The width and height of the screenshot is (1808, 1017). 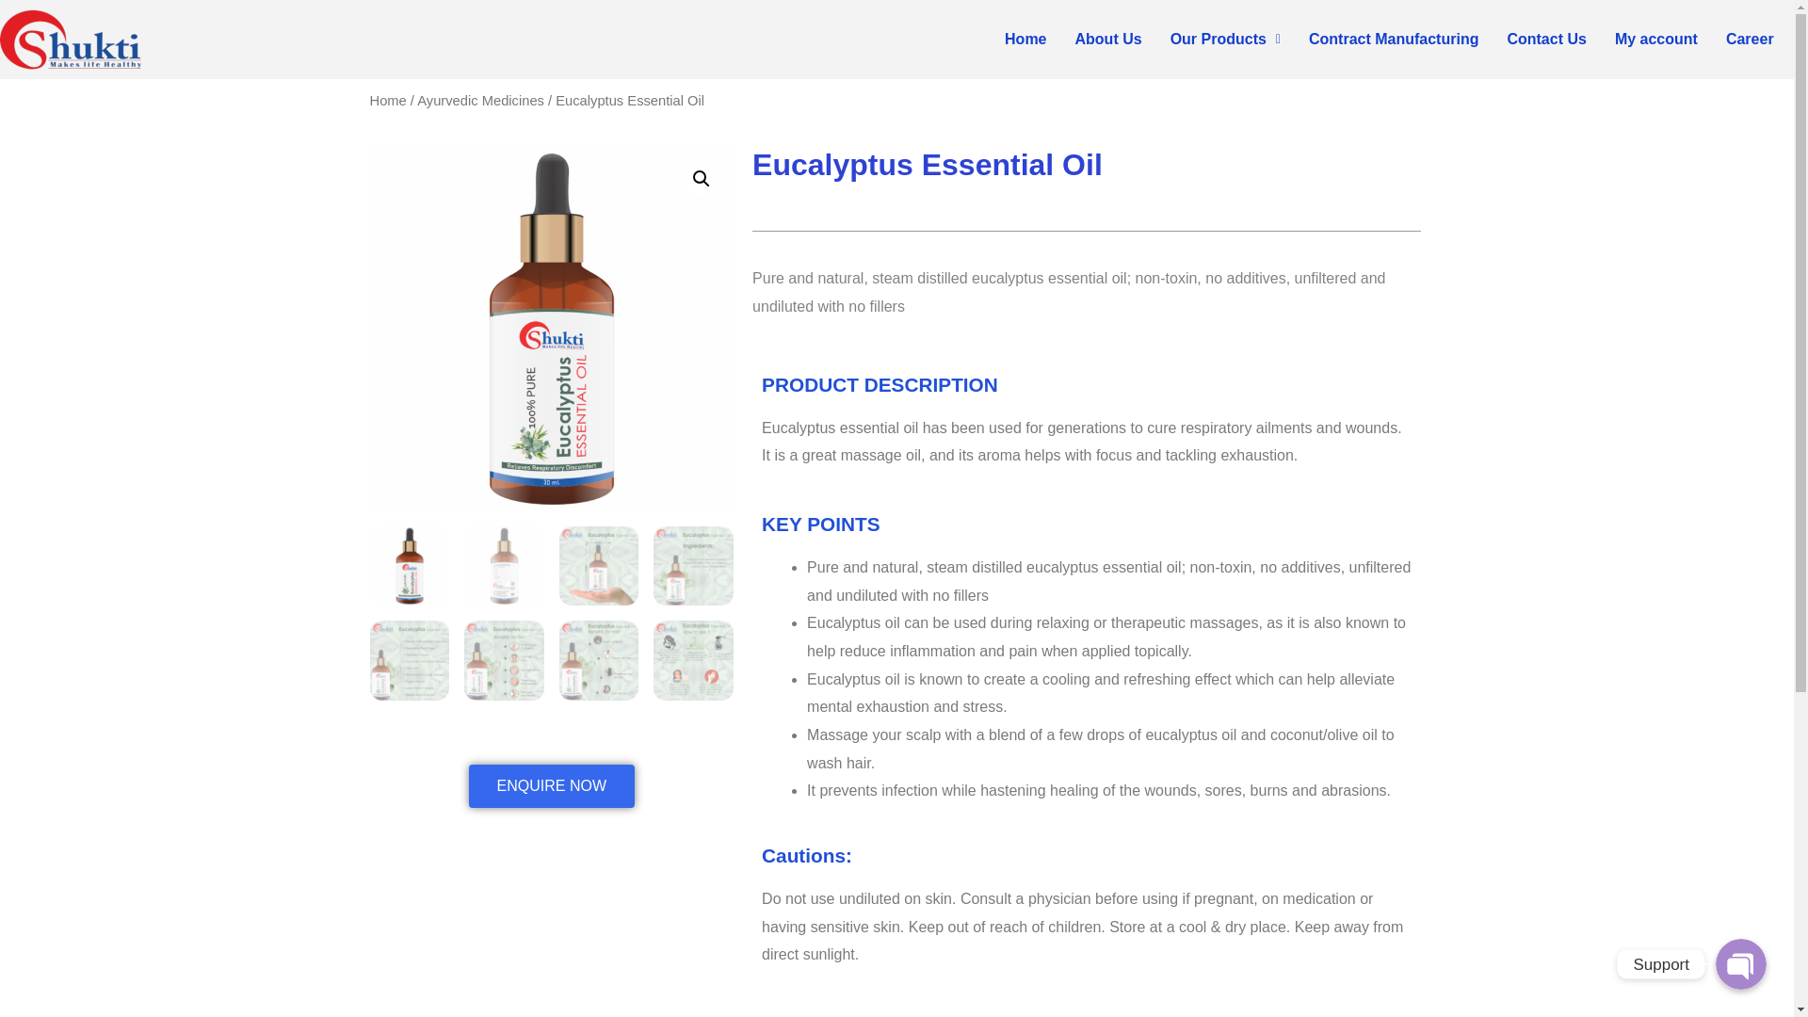 What do you see at coordinates (1025, 40) in the screenshot?
I see `Home` at bounding box center [1025, 40].